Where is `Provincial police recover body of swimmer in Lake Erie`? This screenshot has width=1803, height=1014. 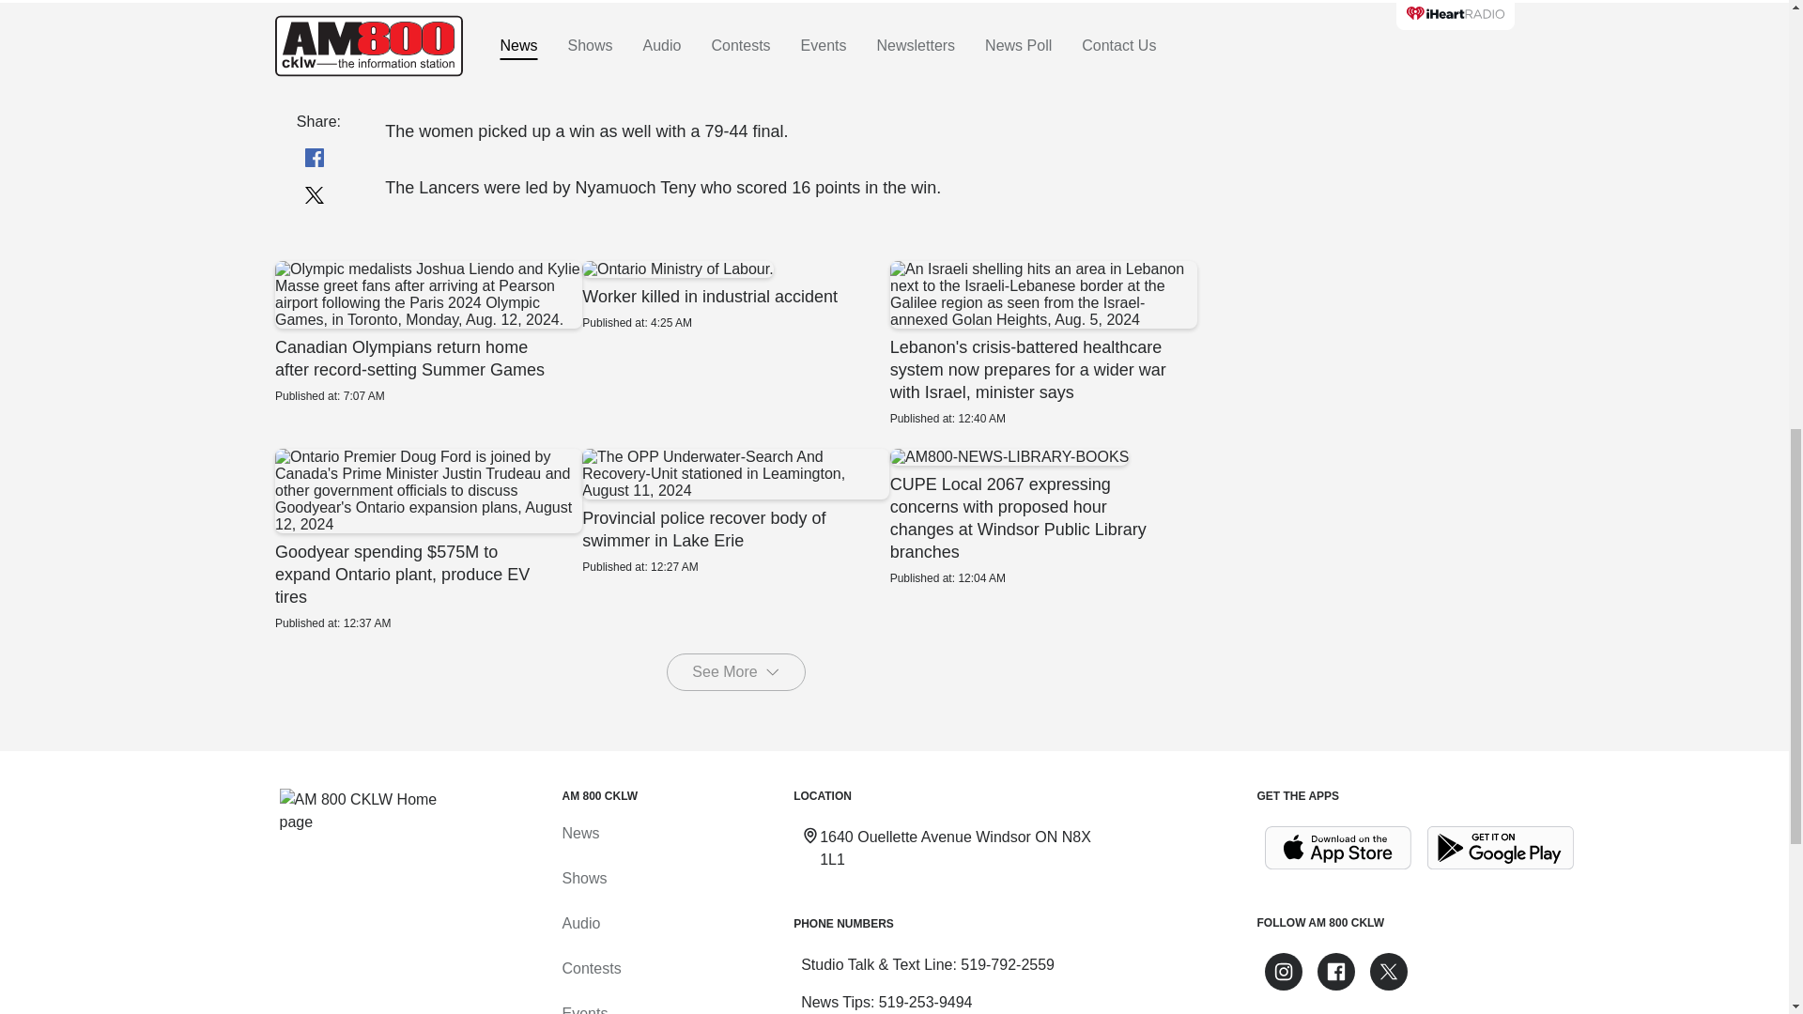
Provincial police recover body of swimmer in Lake Erie is located at coordinates (926, 1002).